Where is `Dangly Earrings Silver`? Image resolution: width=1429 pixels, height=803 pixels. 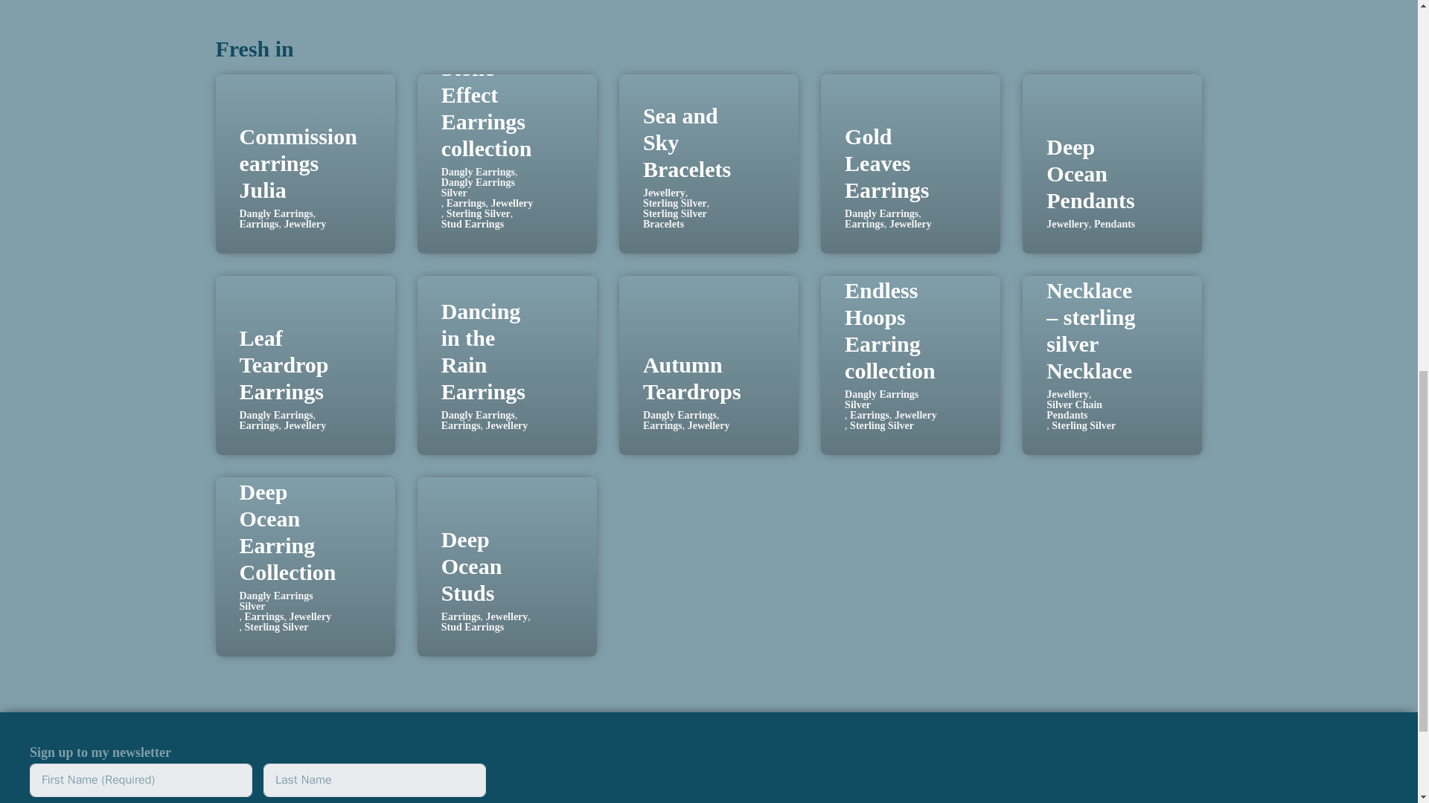 Dangly Earrings Silver is located at coordinates (487, 187).